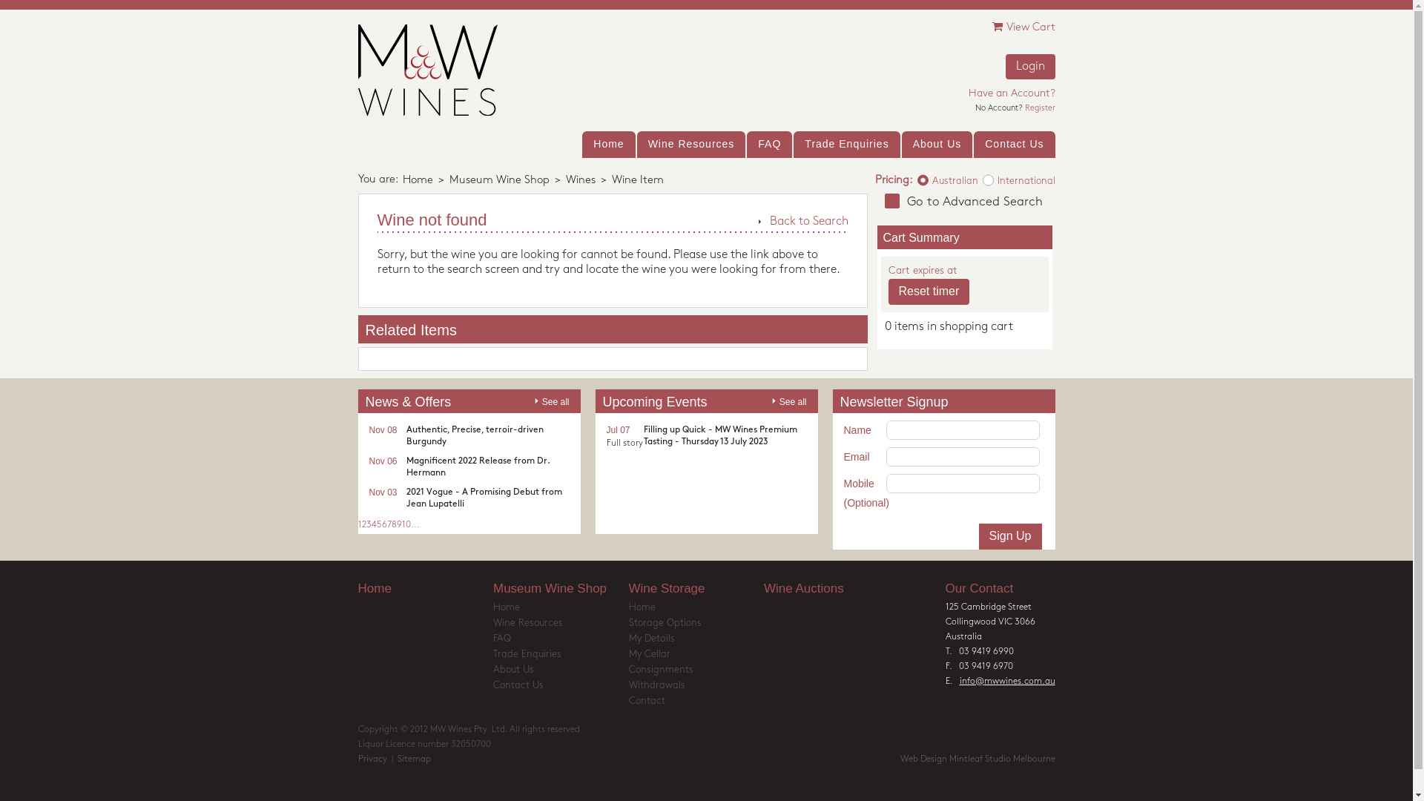 The image size is (1424, 801). Describe the element at coordinates (697, 656) in the screenshot. I see `My Cellar` at that location.